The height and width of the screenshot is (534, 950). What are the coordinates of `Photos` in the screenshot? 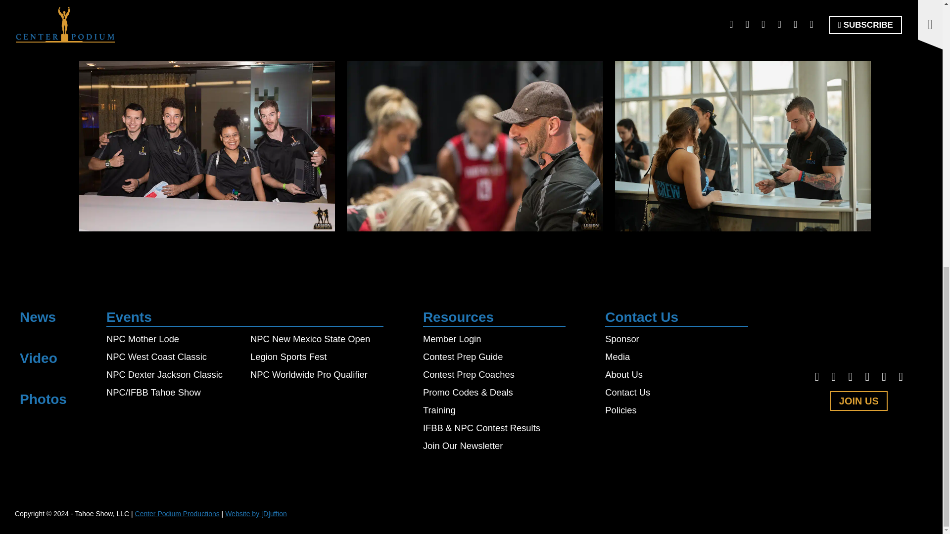 It's located at (43, 399).